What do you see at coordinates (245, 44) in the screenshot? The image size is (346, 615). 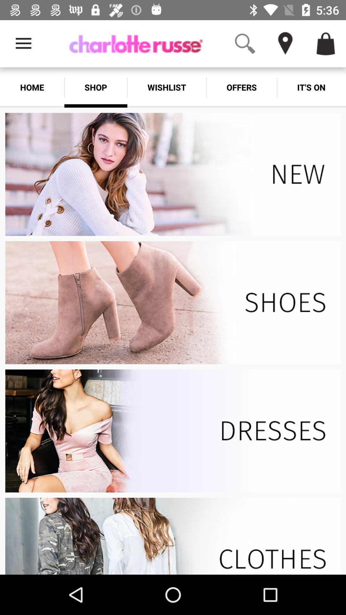 I see `select the symbol which is to the immediate left of navigation symbol` at bounding box center [245, 44].